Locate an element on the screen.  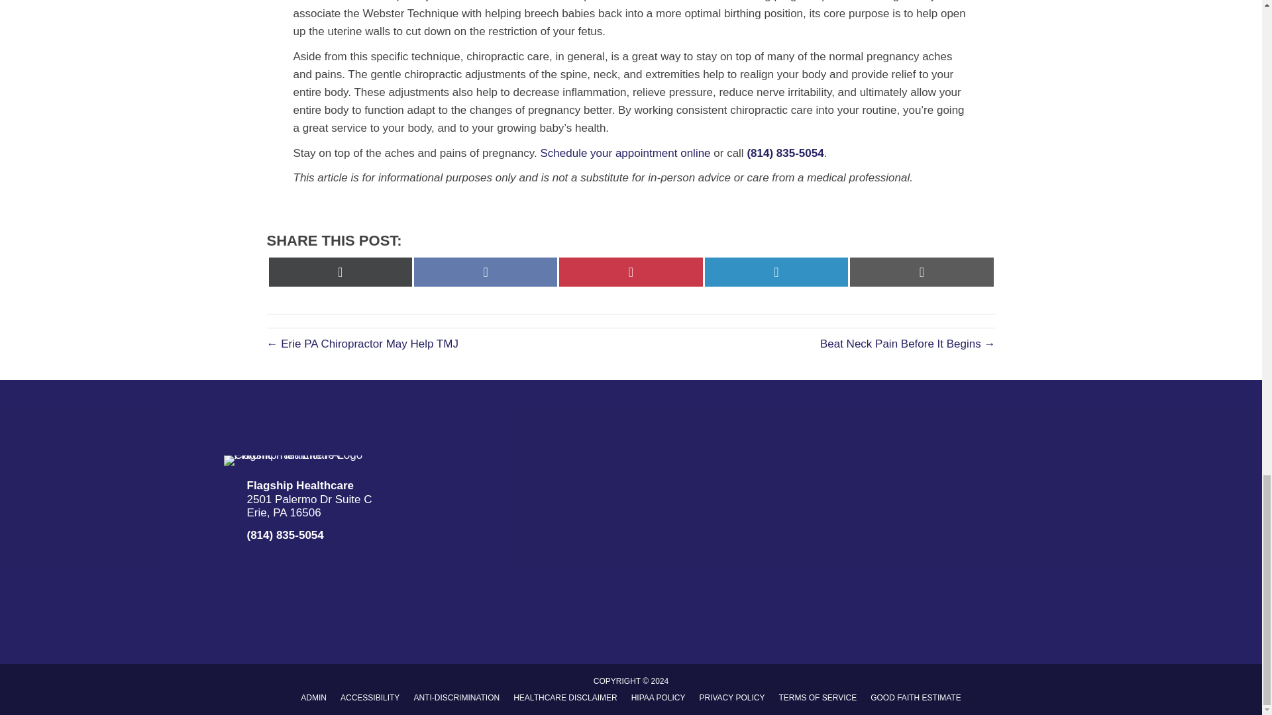
Share on Pinterest is located at coordinates (631, 271).